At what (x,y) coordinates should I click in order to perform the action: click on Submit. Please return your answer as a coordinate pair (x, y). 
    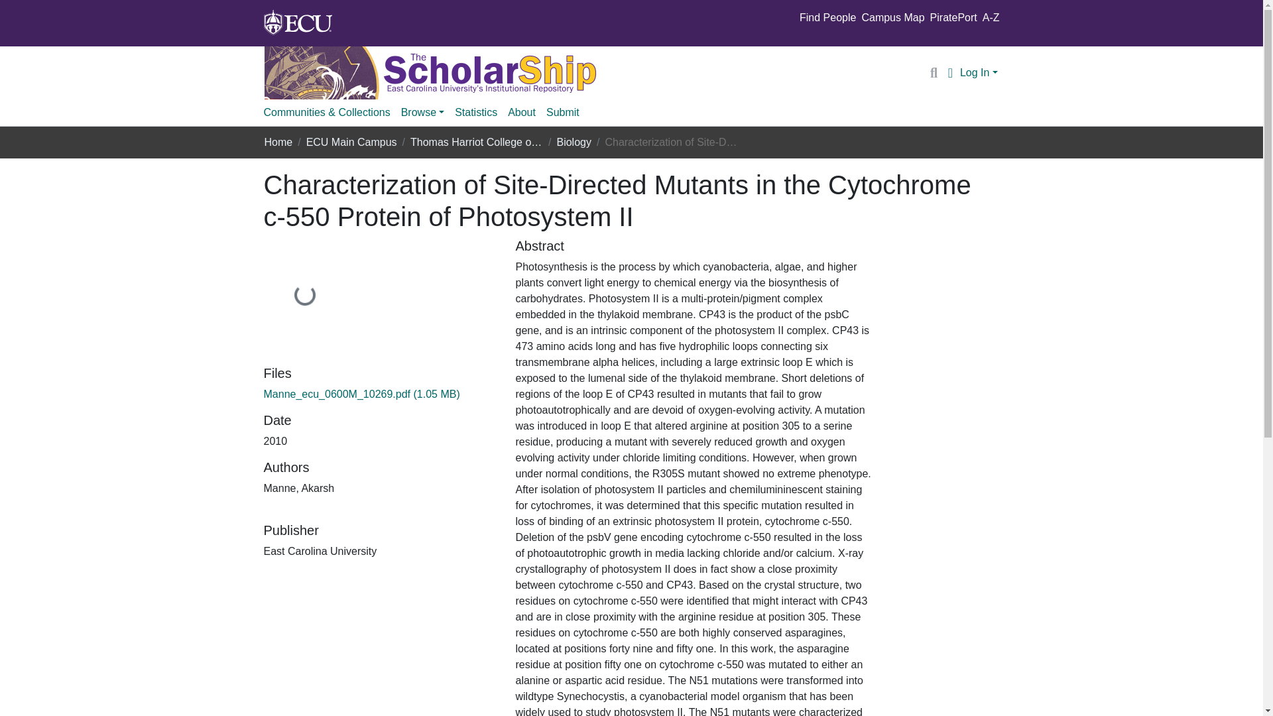
    Looking at the image, I should click on (562, 113).